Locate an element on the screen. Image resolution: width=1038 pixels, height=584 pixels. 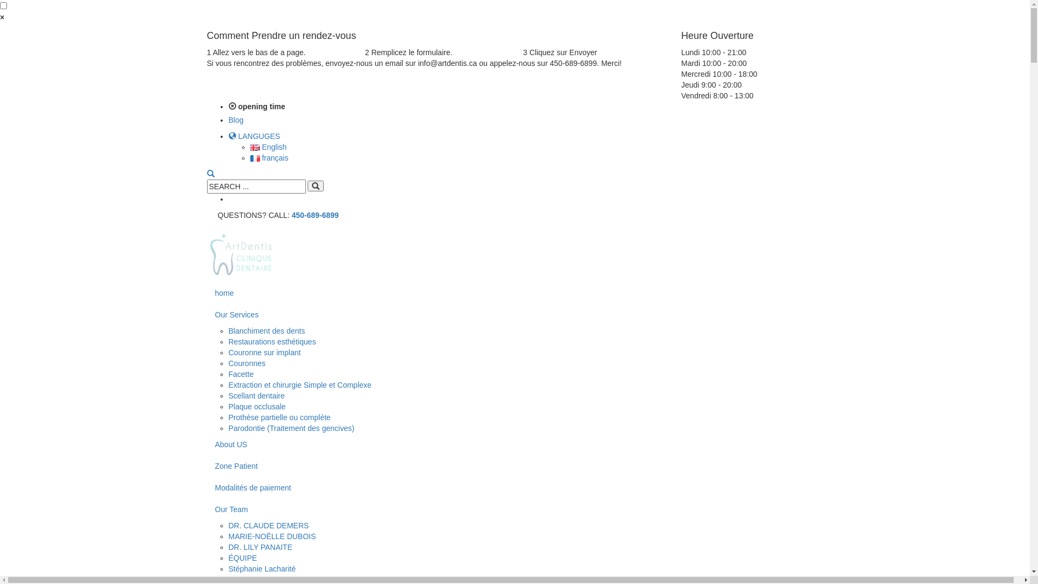
LANGUGES is located at coordinates (254, 136).